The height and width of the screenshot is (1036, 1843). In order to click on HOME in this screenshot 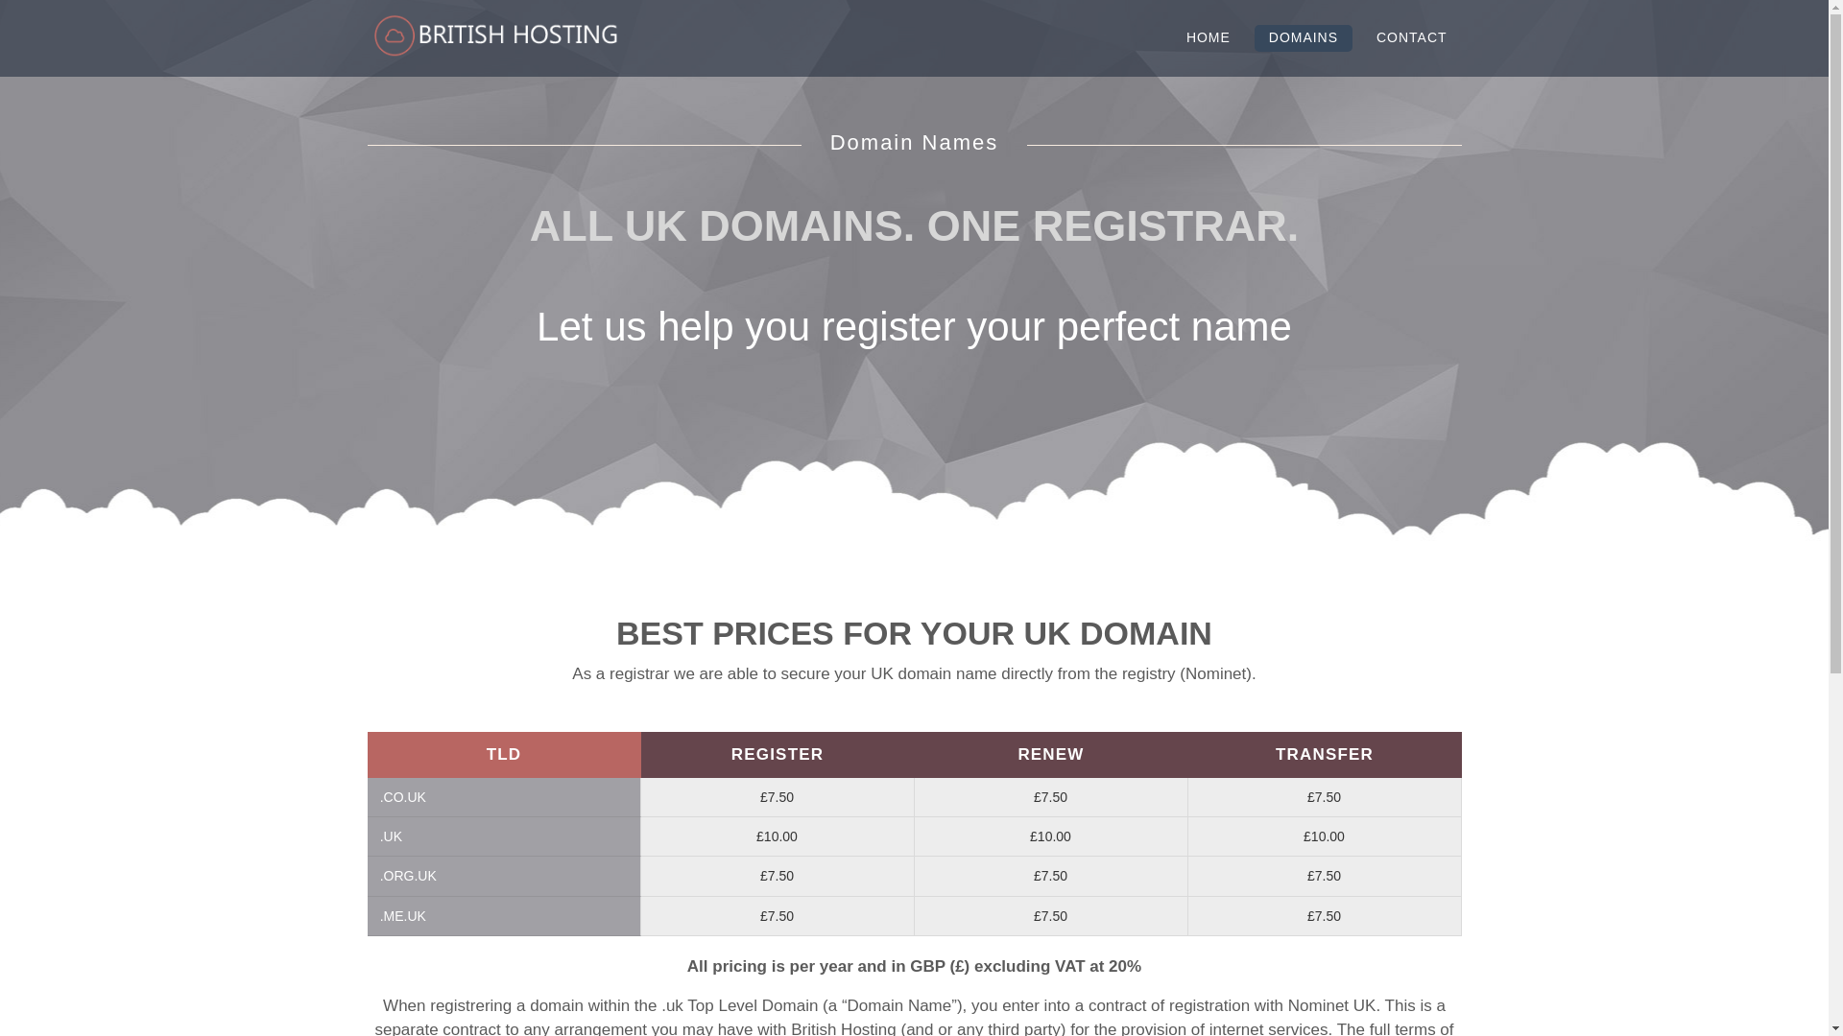, I will do `click(1209, 38)`.